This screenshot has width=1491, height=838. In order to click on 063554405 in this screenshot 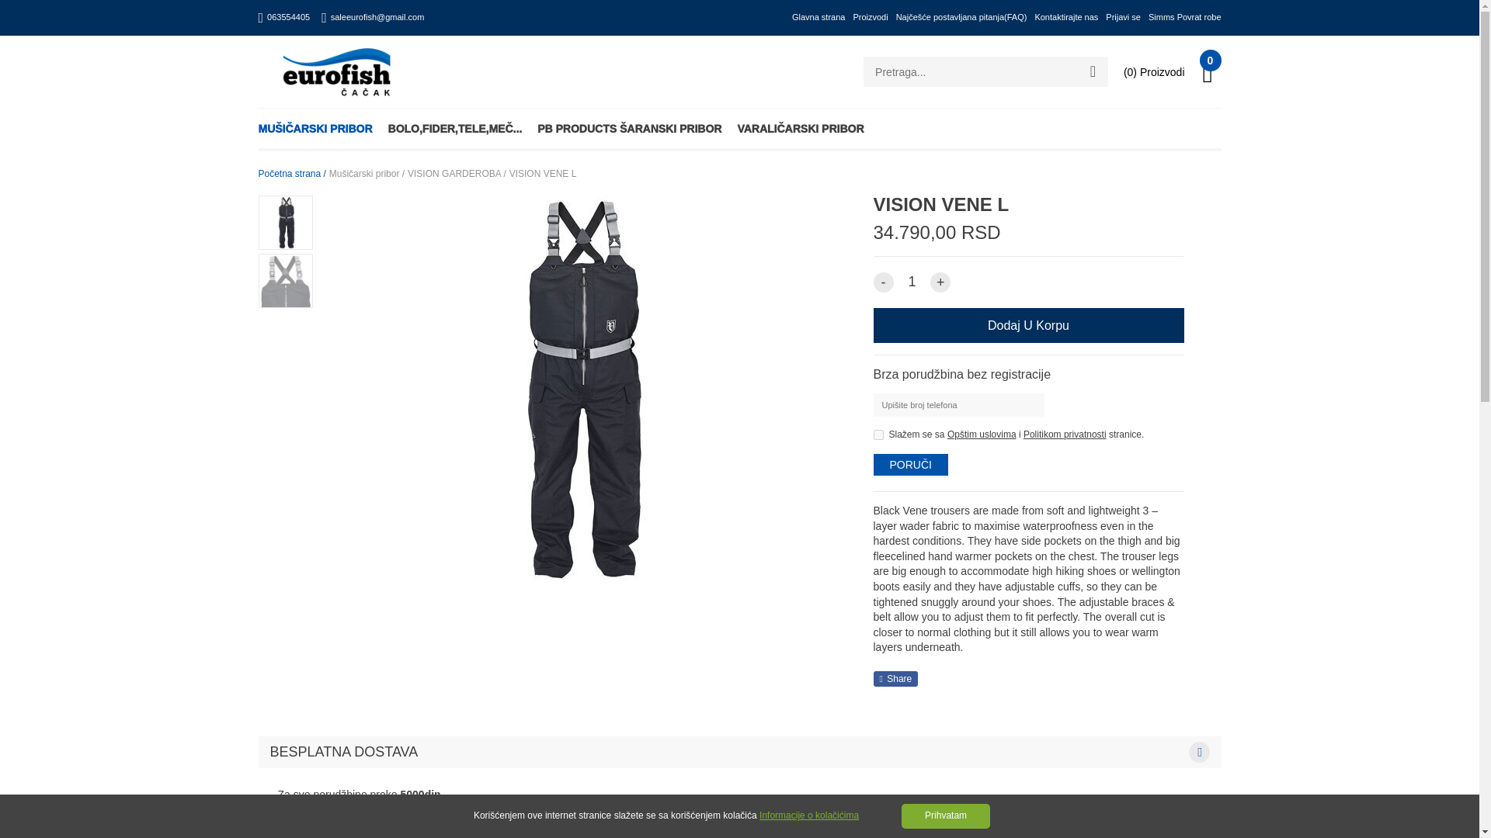, I will do `click(284, 18)`.